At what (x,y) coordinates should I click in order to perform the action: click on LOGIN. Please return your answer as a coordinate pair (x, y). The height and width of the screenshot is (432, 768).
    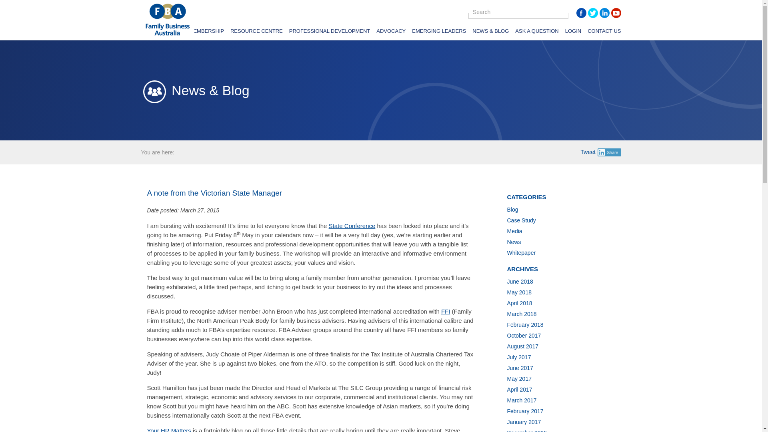
    Looking at the image, I should click on (573, 32).